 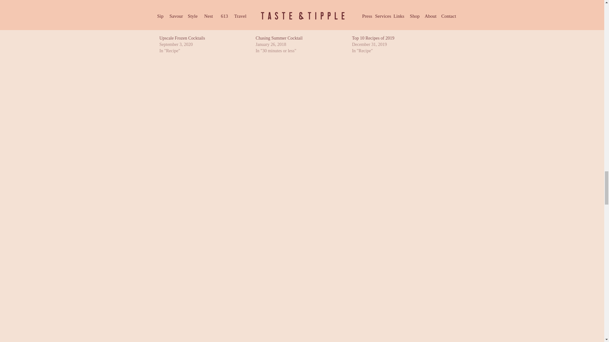 What do you see at coordinates (373, 38) in the screenshot?
I see `Top 10 Recipes of 2019` at bounding box center [373, 38].